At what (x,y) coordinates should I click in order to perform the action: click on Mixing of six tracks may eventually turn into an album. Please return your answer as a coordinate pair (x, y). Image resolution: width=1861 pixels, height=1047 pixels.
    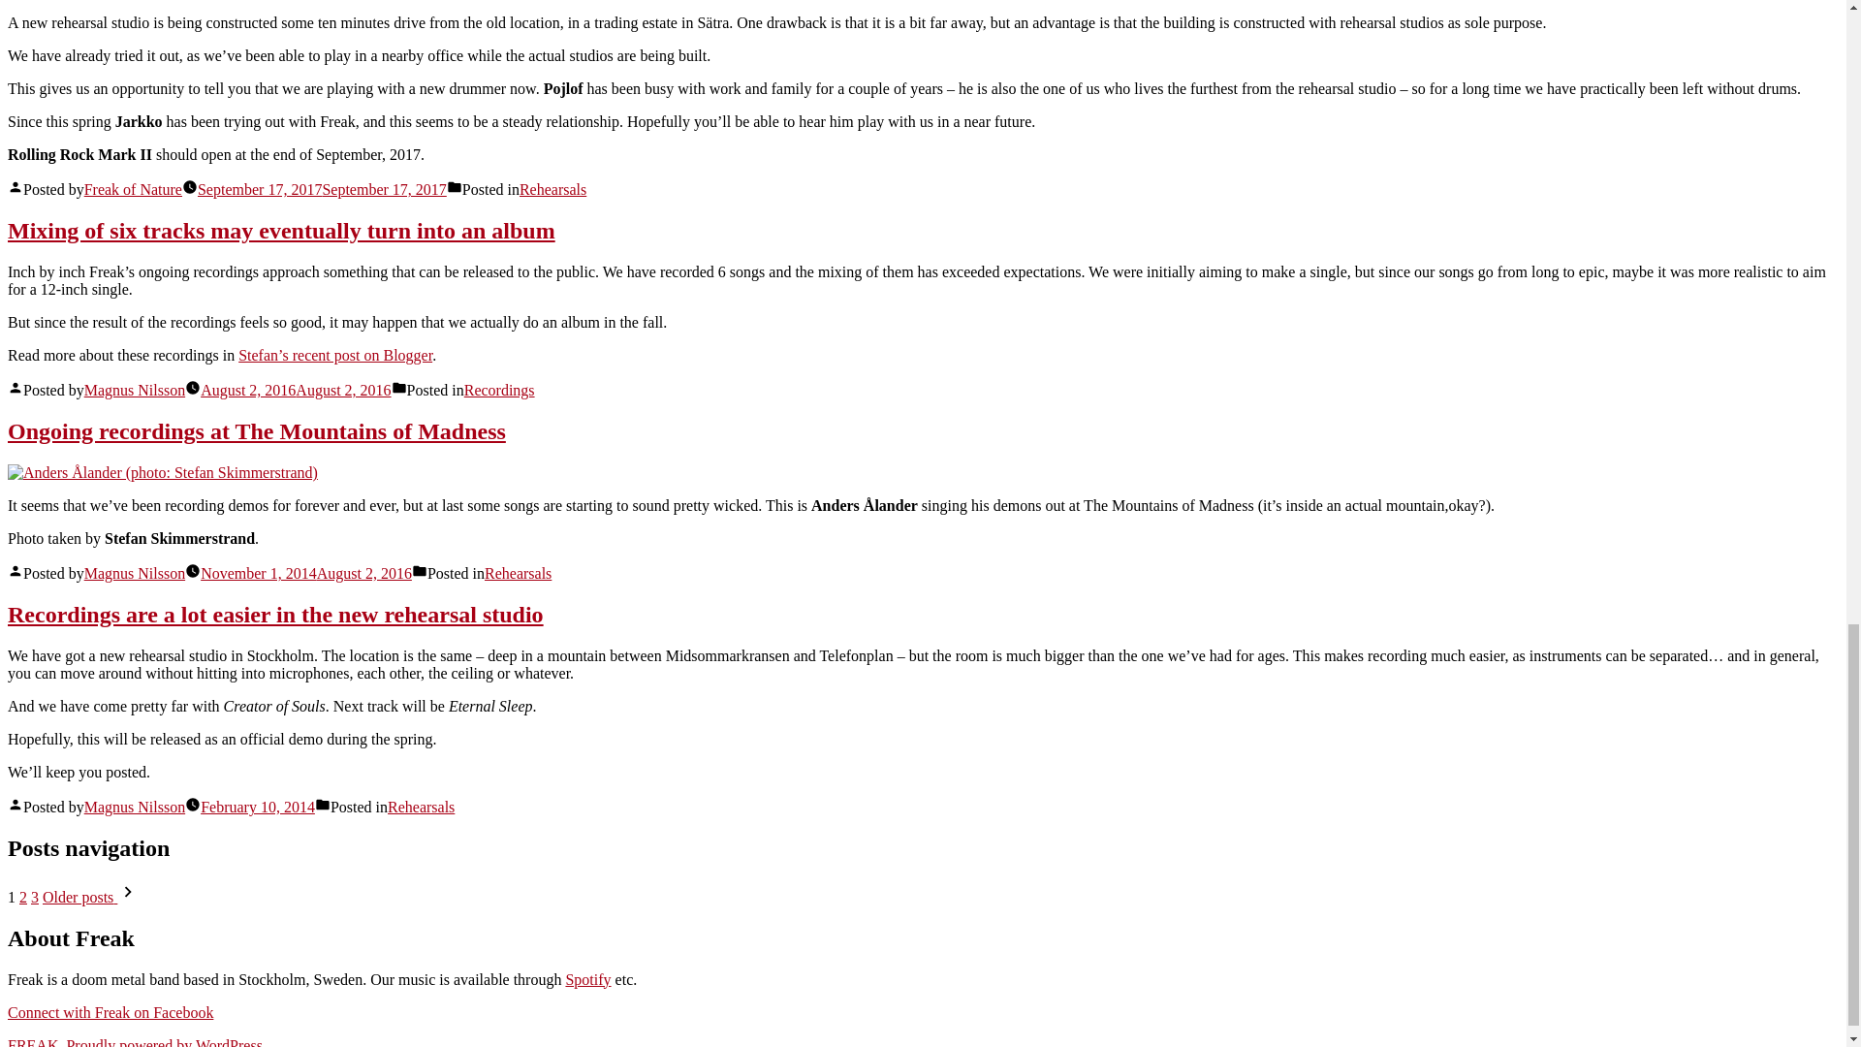
    Looking at the image, I should click on (281, 230).